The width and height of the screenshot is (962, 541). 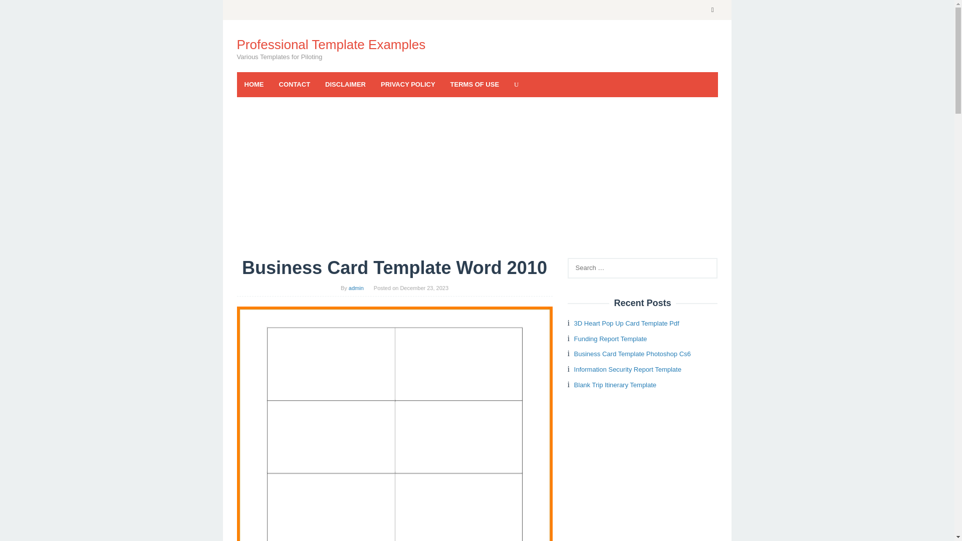 I want to click on Blank Trip Itinerary Template, so click(x=615, y=385).